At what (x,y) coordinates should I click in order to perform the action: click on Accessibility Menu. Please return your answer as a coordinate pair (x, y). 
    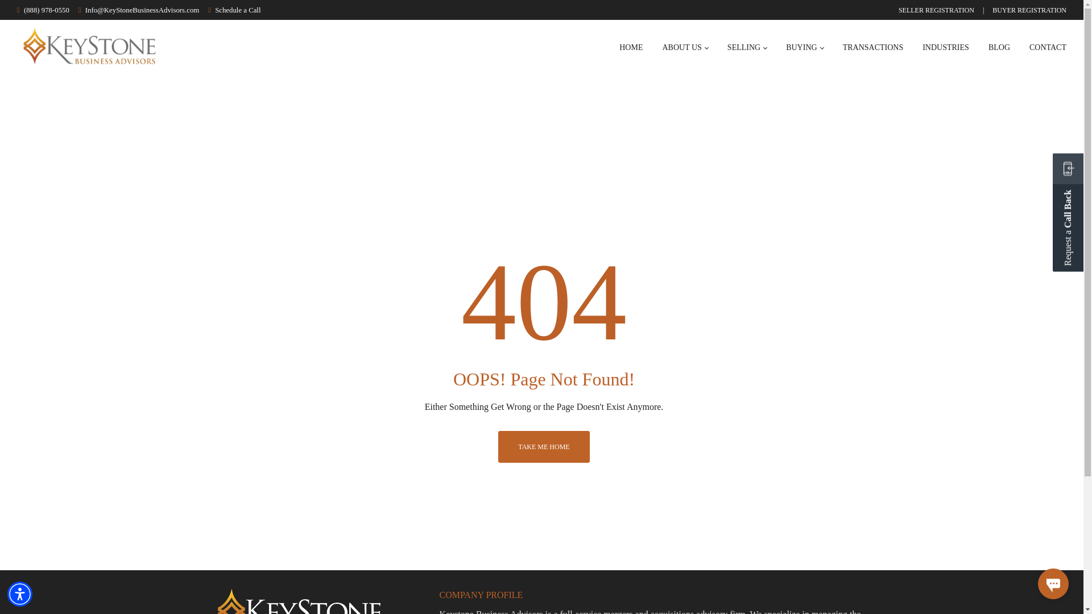
    Looking at the image, I should click on (20, 594).